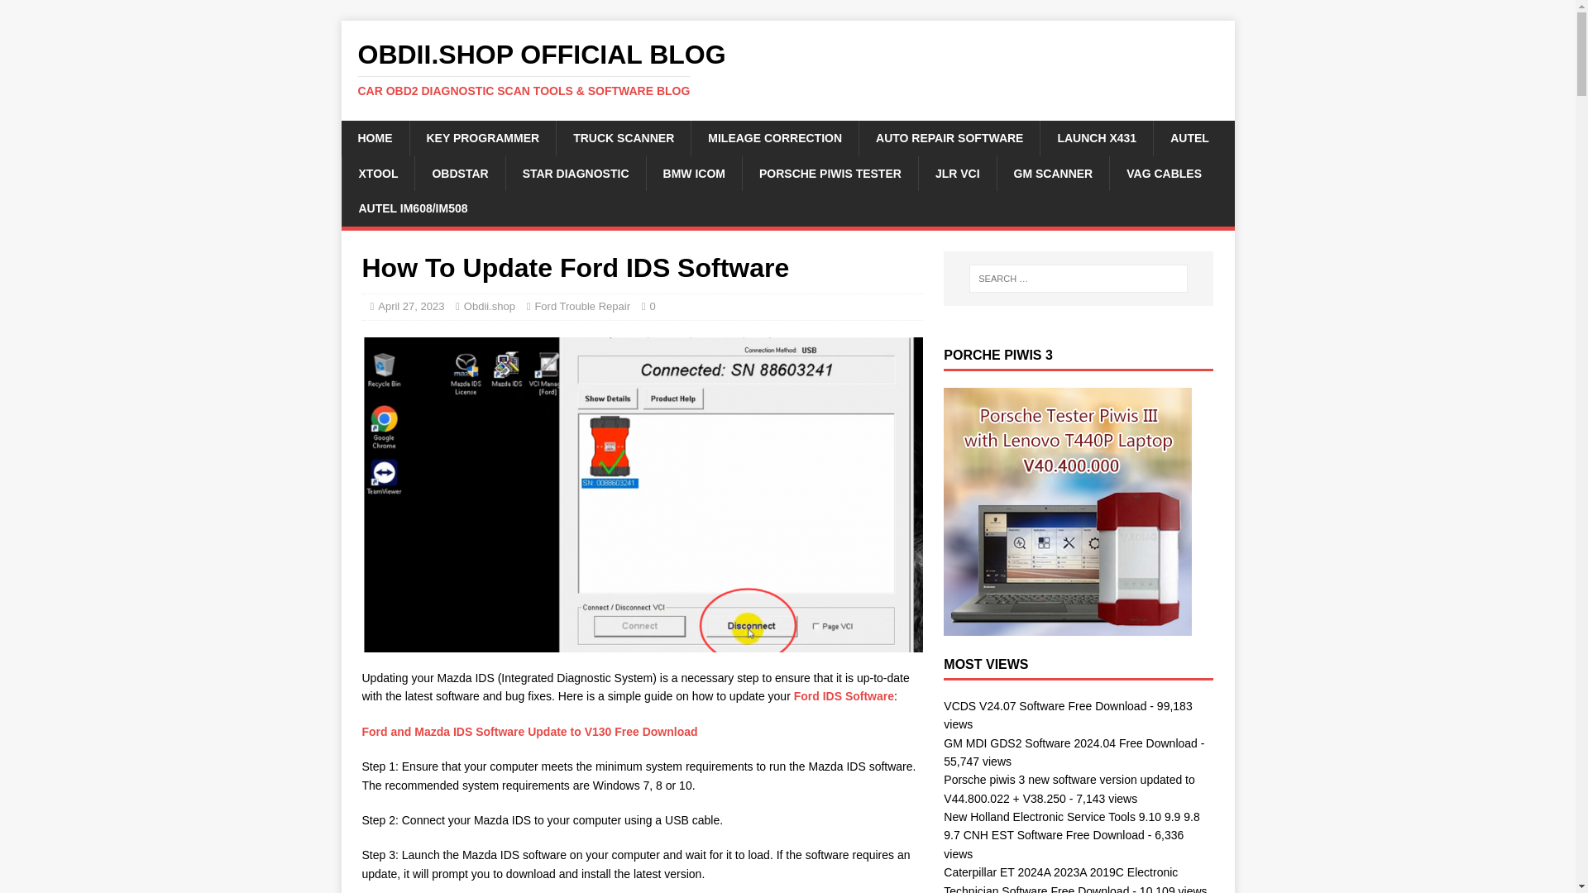 Image resolution: width=1588 pixels, height=893 pixels. What do you see at coordinates (774, 137) in the screenshot?
I see `MILEAGE CORRECTION` at bounding box center [774, 137].